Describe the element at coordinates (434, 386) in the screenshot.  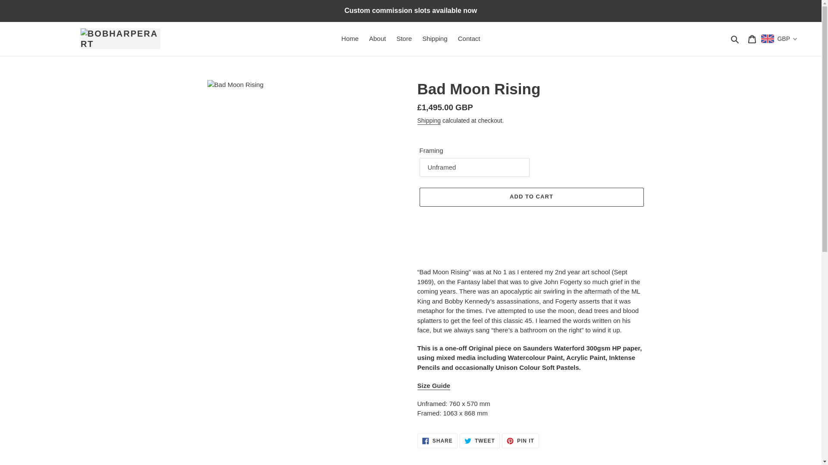
I see `Size Guide` at that location.